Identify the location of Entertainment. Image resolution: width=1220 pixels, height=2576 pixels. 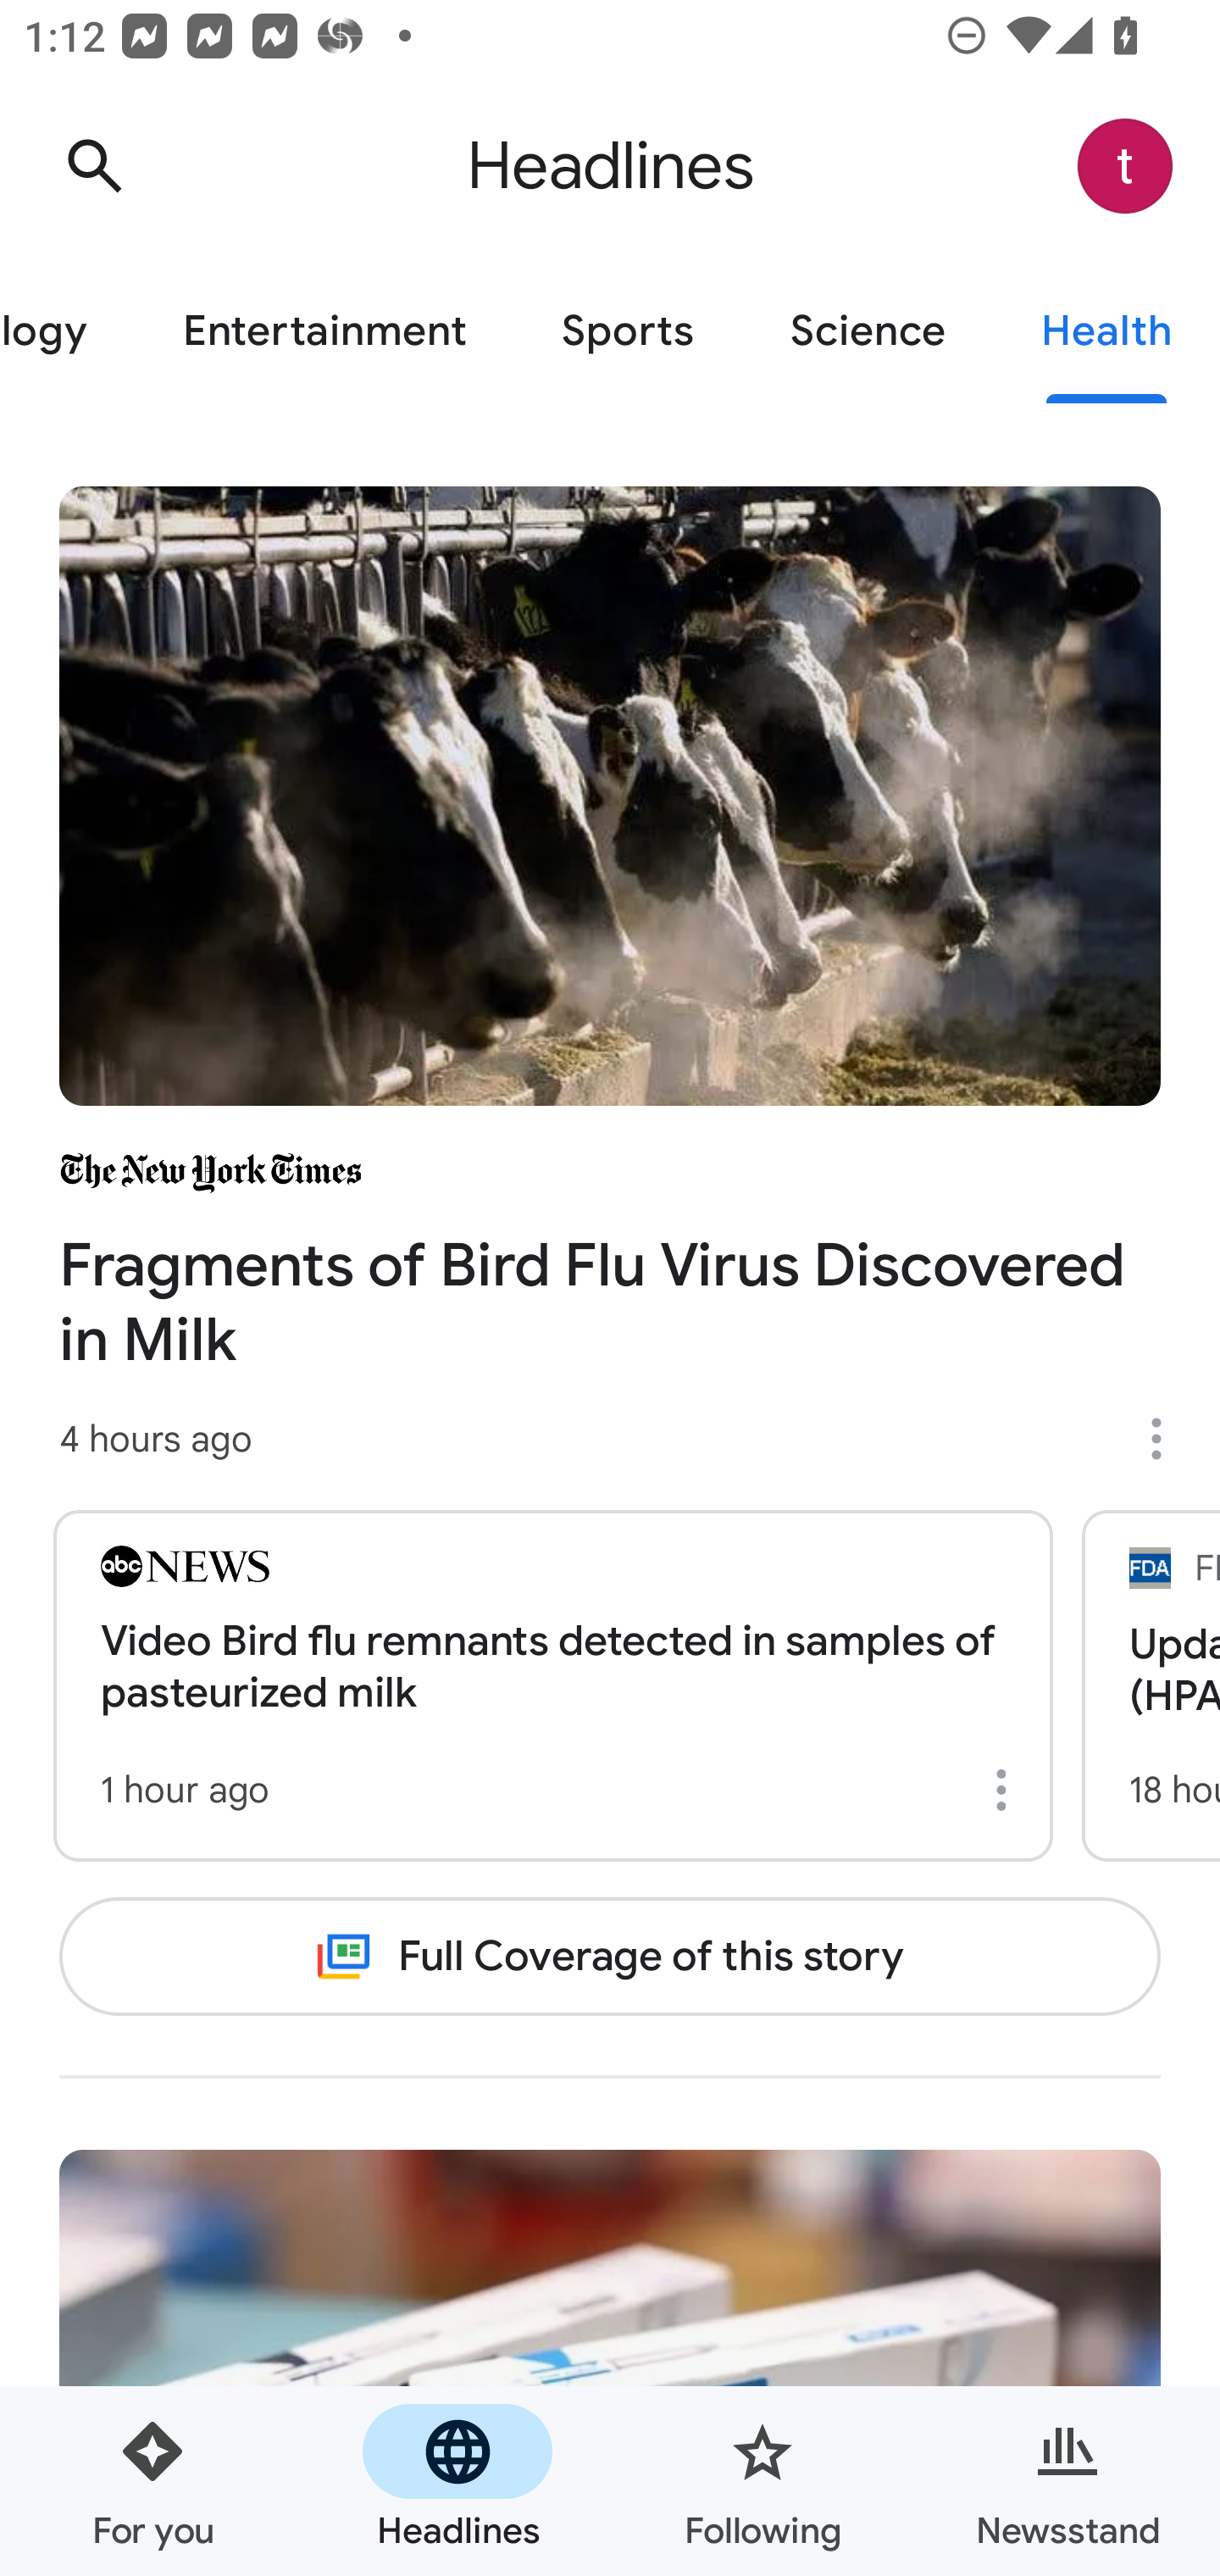
(324, 332).